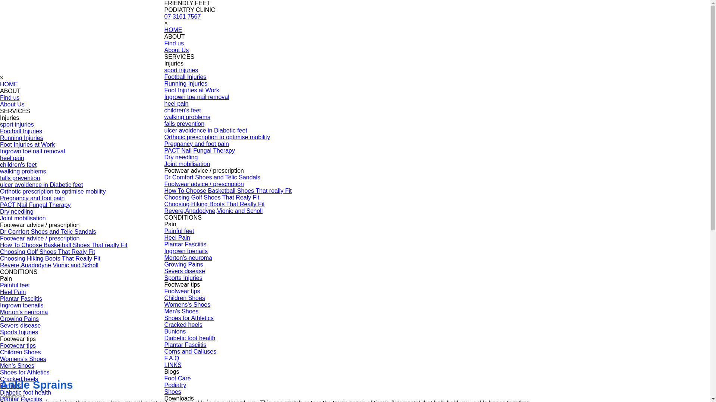 The image size is (716, 402). I want to click on Bunions, so click(11, 386).